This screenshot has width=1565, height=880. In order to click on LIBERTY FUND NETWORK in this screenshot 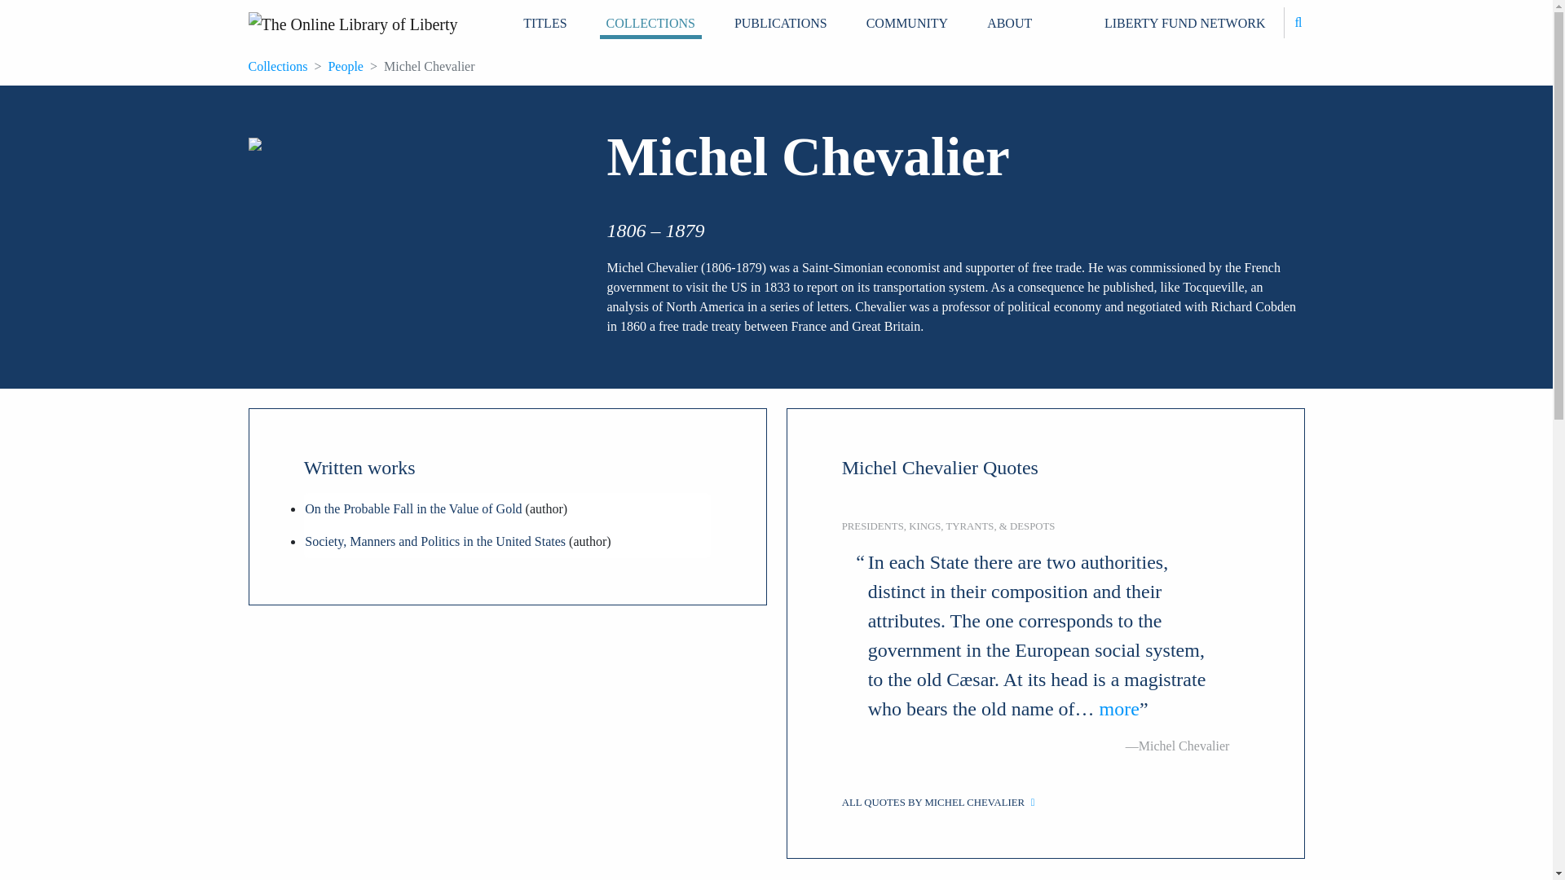, I will do `click(1185, 23)`.